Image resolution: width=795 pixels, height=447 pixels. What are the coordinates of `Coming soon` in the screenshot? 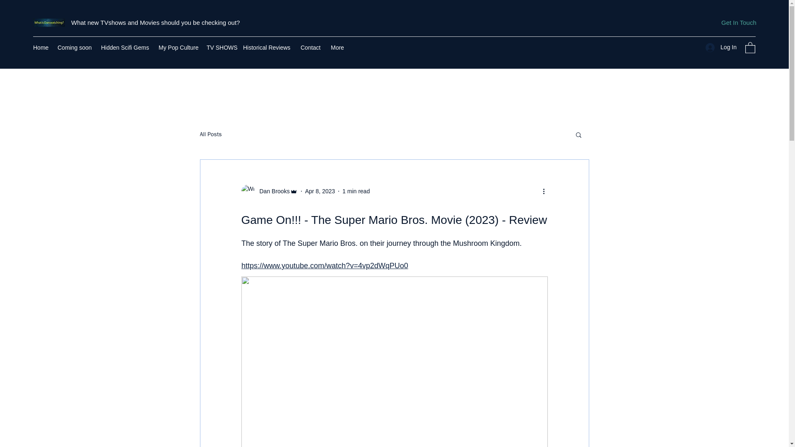 It's located at (75, 47).